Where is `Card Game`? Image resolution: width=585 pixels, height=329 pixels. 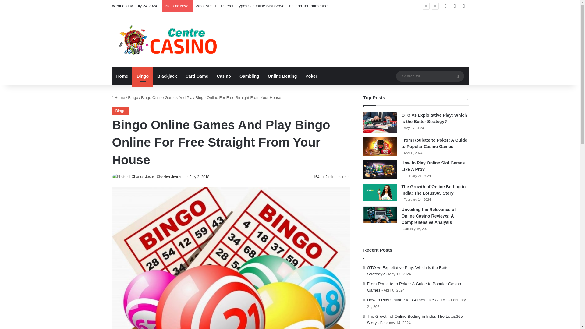
Card Game is located at coordinates (197, 76).